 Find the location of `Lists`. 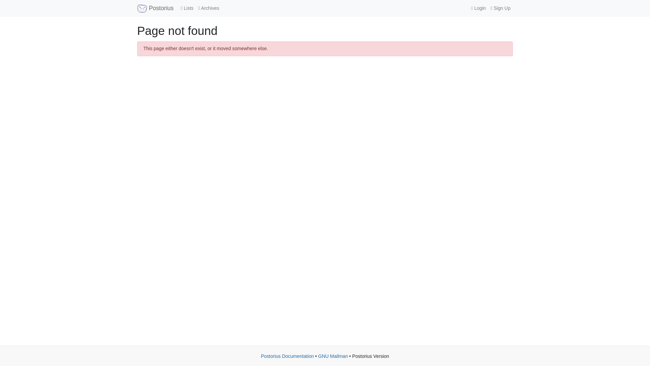

Lists is located at coordinates (187, 8).